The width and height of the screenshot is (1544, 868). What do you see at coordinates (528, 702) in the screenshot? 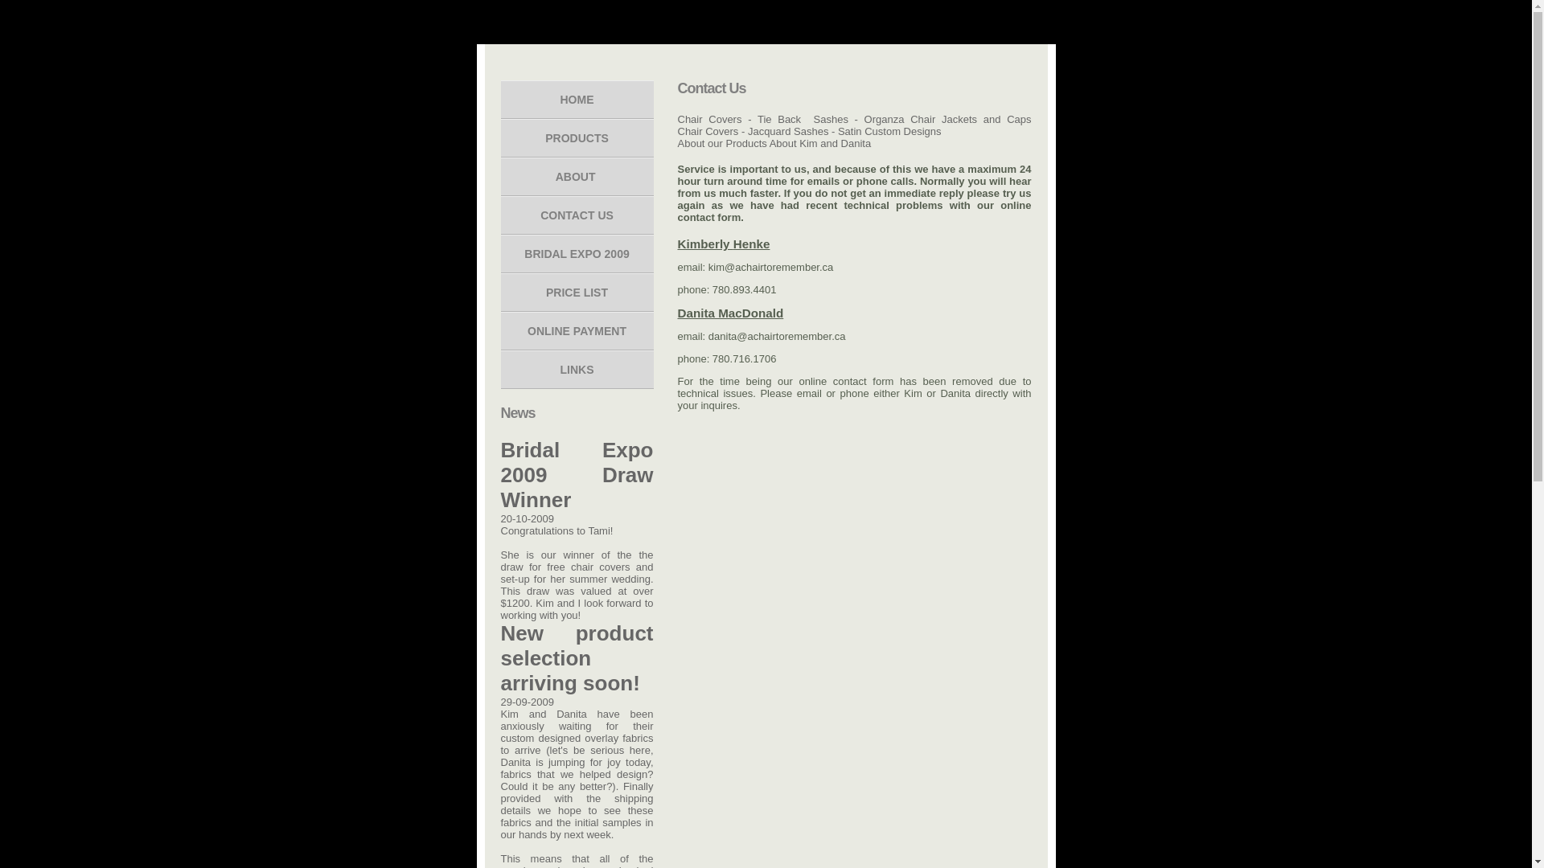
I see `29-09-2009` at bounding box center [528, 702].